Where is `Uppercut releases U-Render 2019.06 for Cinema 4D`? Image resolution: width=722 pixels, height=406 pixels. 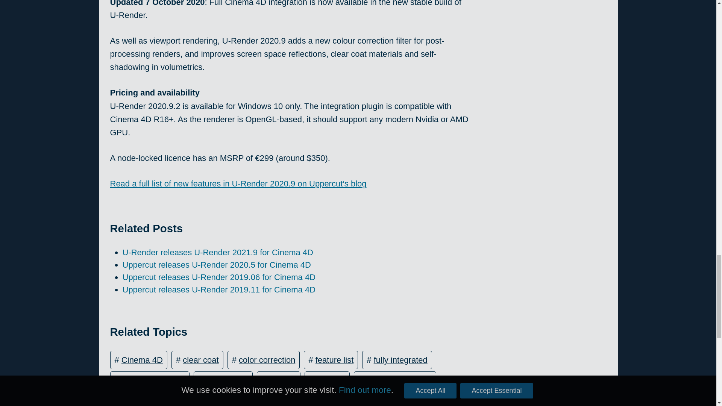 Uppercut releases U-Render 2019.06 for Cinema 4D is located at coordinates (219, 277).